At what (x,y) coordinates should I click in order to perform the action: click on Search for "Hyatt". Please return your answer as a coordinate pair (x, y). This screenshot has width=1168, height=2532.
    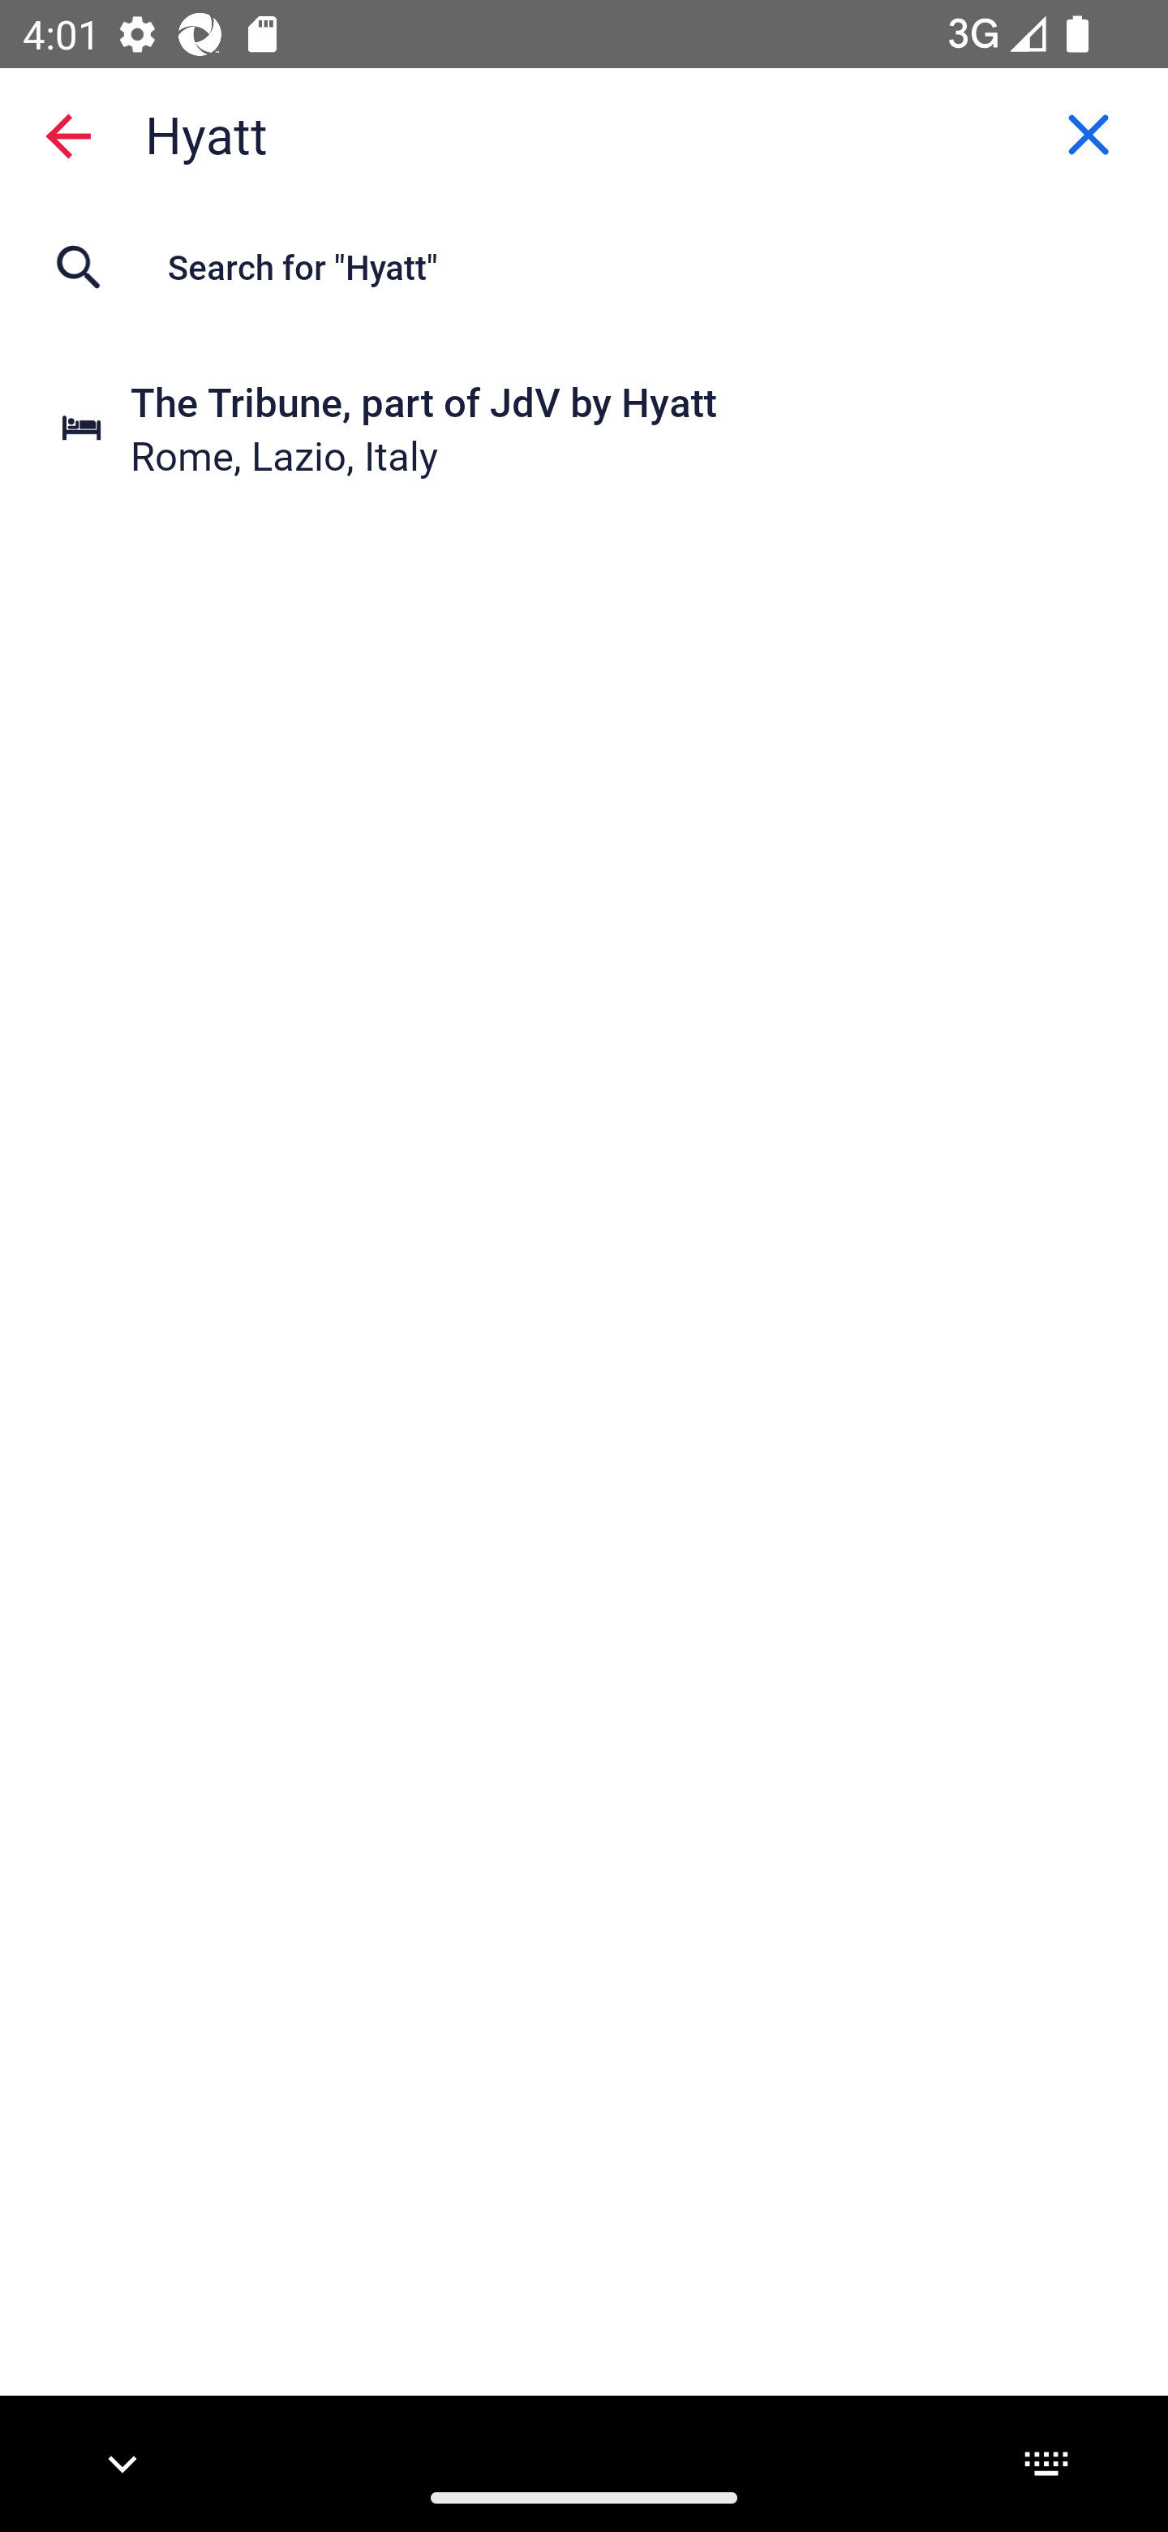
    Looking at the image, I should click on (584, 266).